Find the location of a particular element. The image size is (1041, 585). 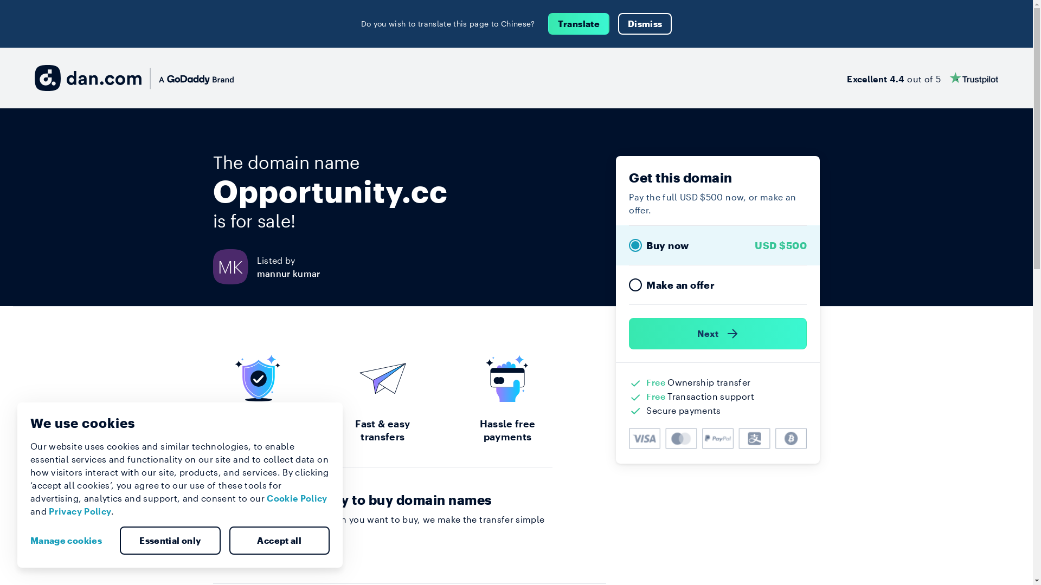

Excellent 4.4 out of 5 is located at coordinates (923, 78).